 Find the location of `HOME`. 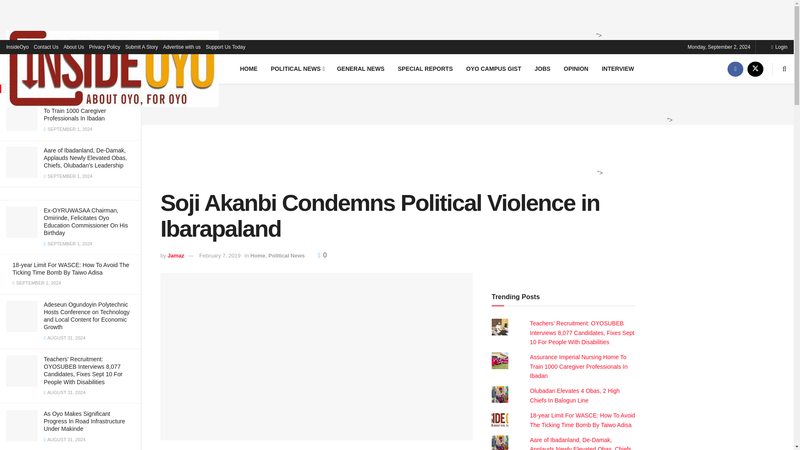

HOME is located at coordinates (248, 68).